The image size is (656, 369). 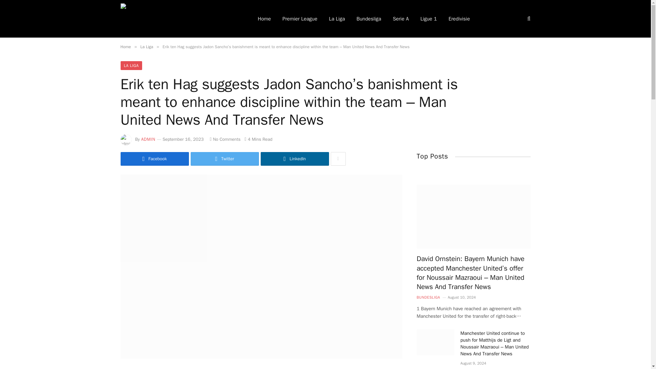 What do you see at coordinates (146, 46) in the screenshot?
I see `La Liga` at bounding box center [146, 46].